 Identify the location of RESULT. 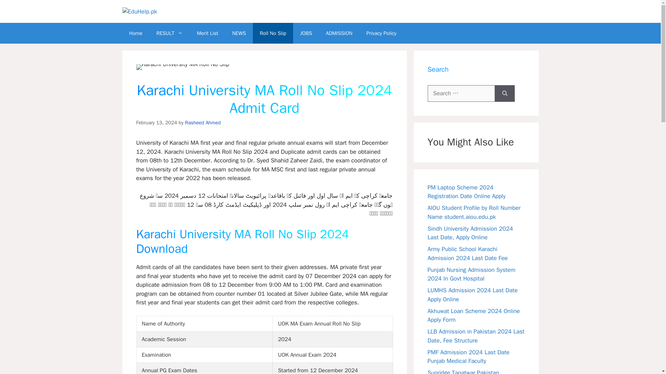
(169, 33).